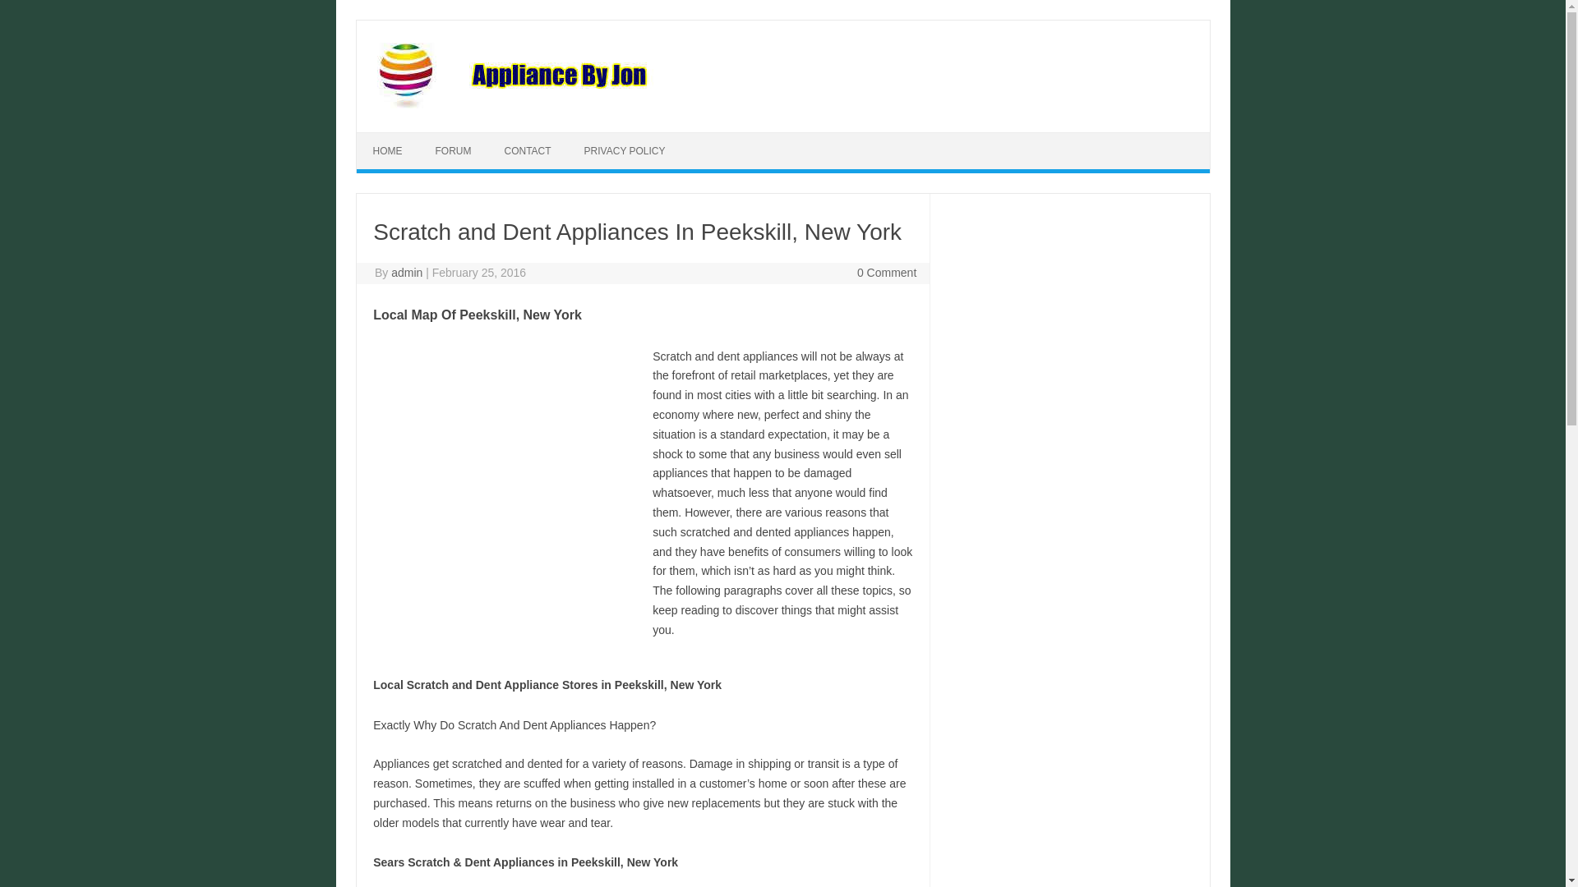  Describe the element at coordinates (407, 273) in the screenshot. I see `admin` at that location.